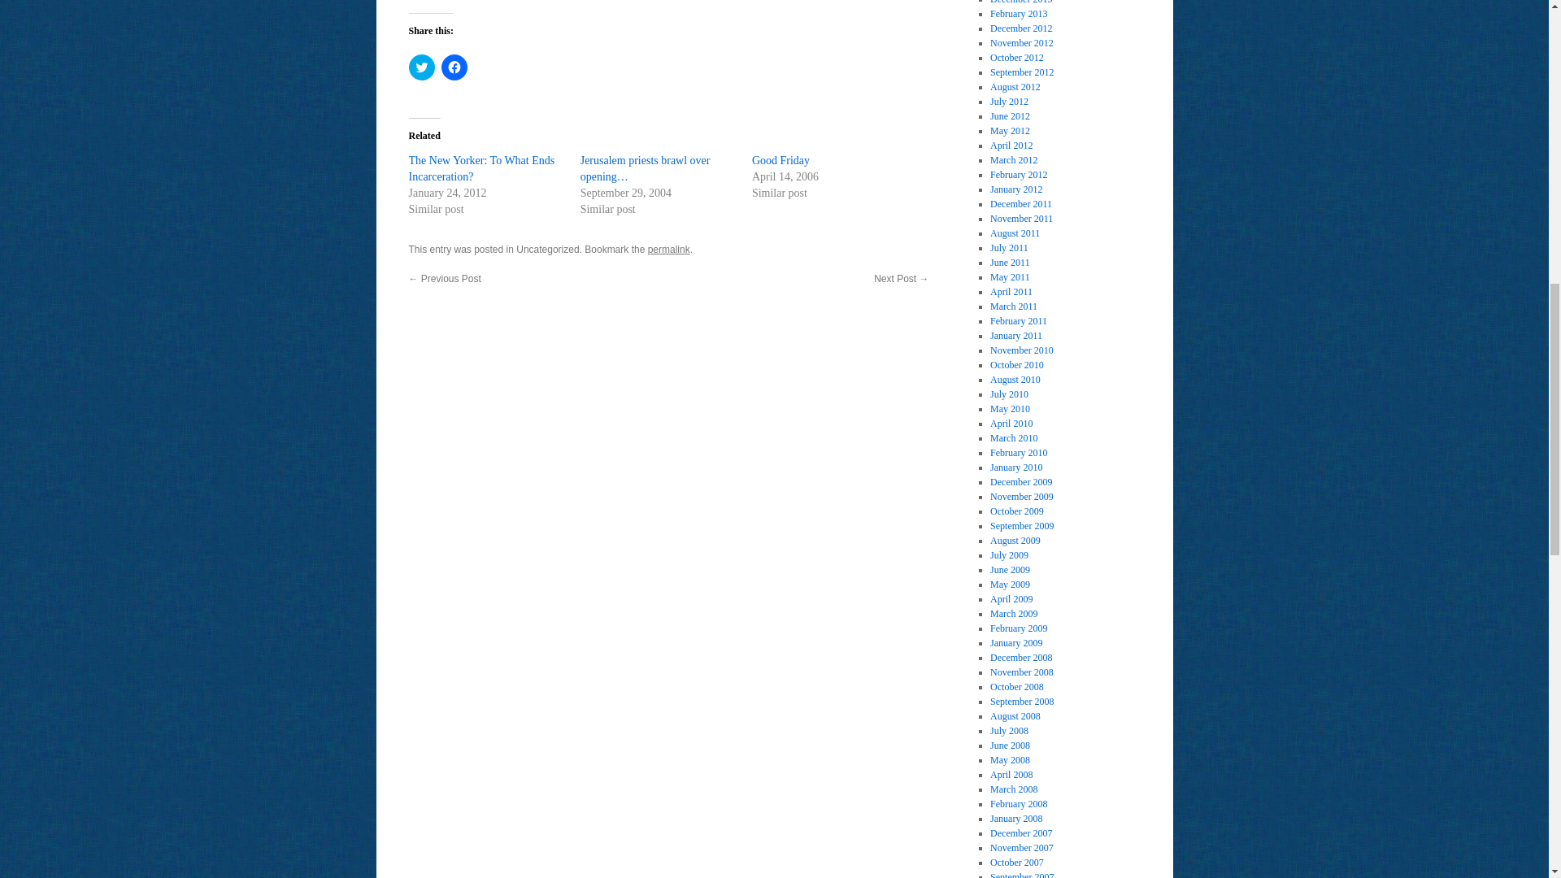  What do you see at coordinates (480, 168) in the screenshot?
I see `The New Yorker: To What Ends Incarceration?` at bounding box center [480, 168].